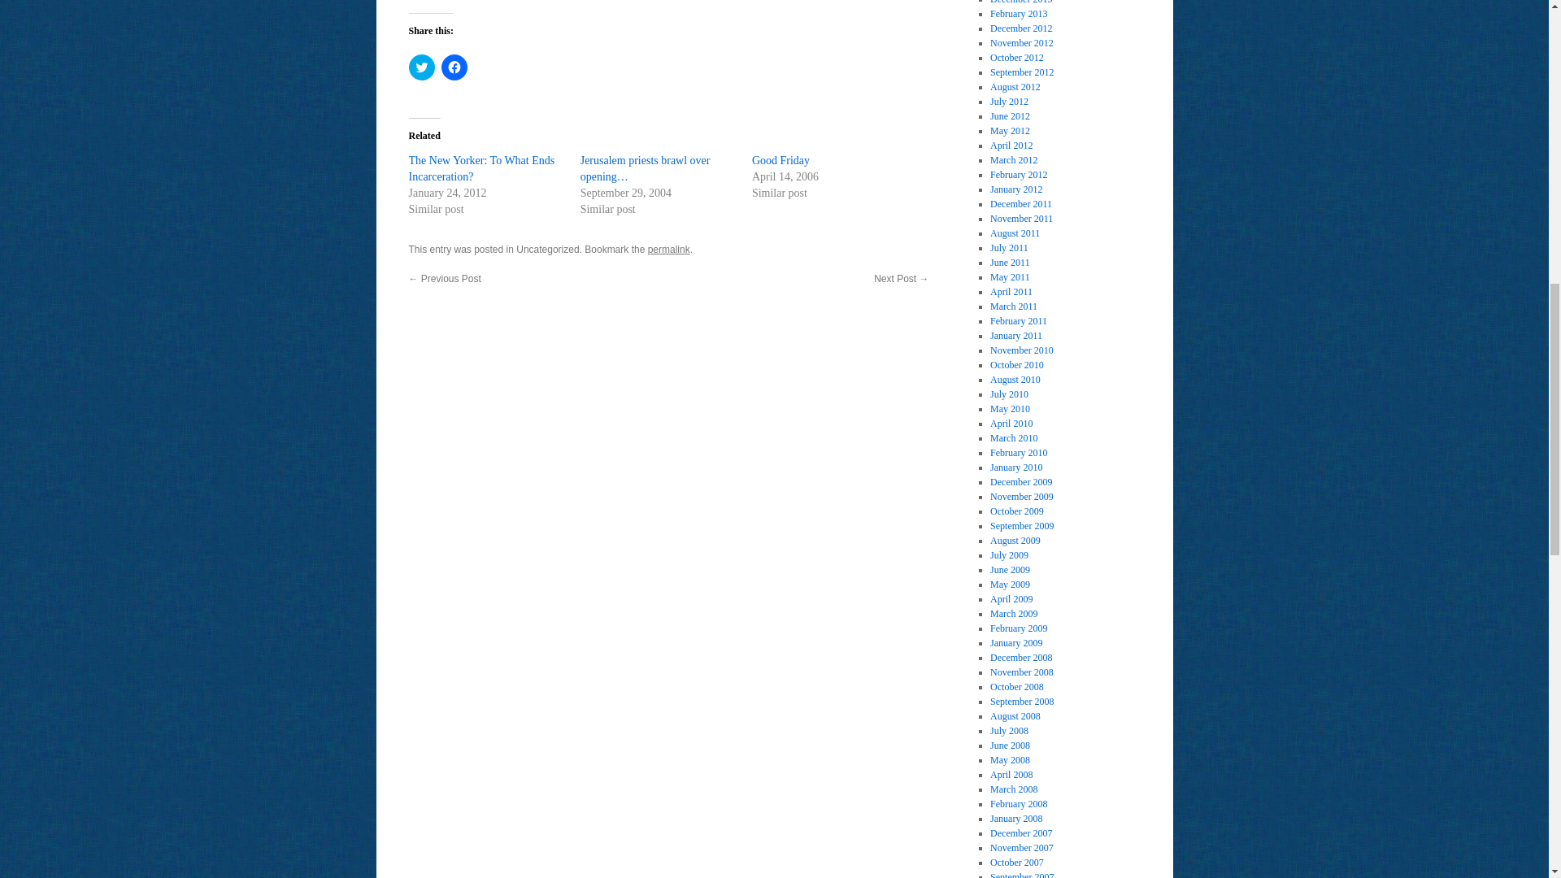  What do you see at coordinates (480, 168) in the screenshot?
I see `The New Yorker: To What Ends Incarceration?` at bounding box center [480, 168].